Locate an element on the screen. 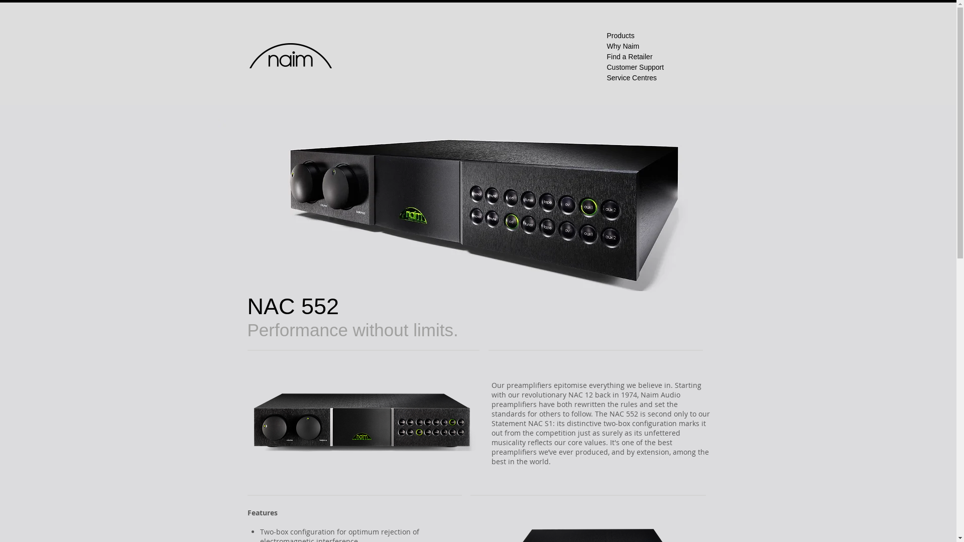 This screenshot has height=542, width=964. Find a Retailer is located at coordinates (630, 57).